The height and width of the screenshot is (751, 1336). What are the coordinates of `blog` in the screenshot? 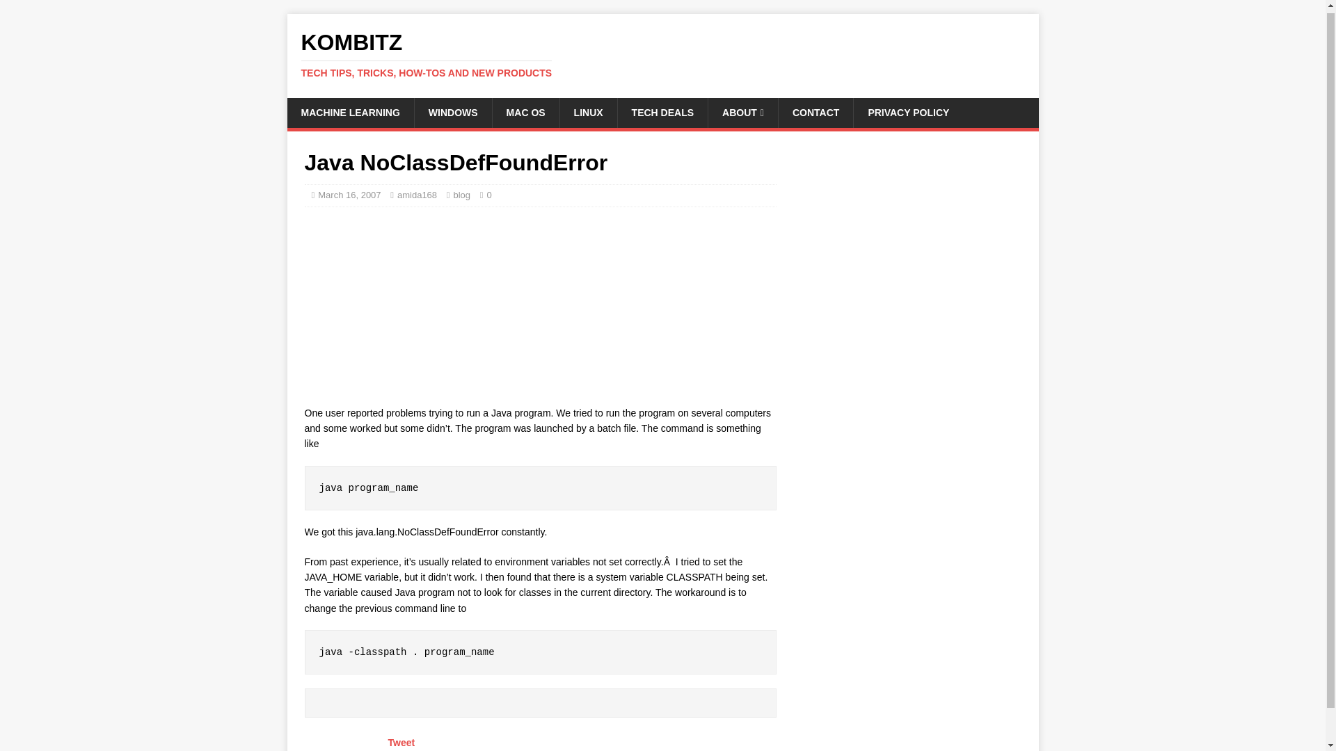 It's located at (461, 195).